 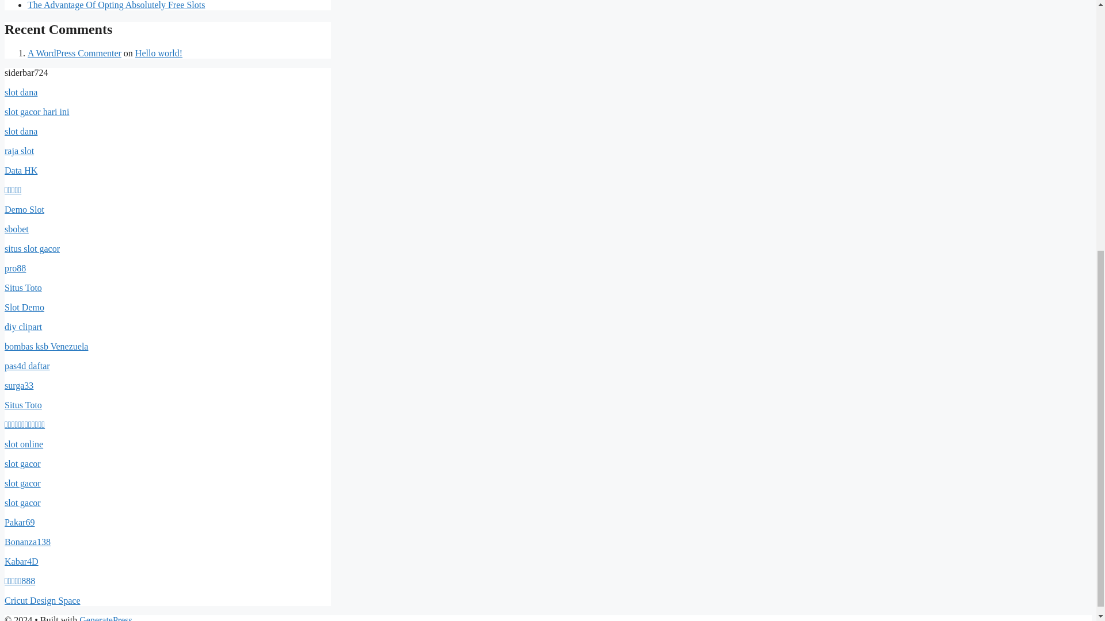 I want to click on slot gacor, so click(x=22, y=463).